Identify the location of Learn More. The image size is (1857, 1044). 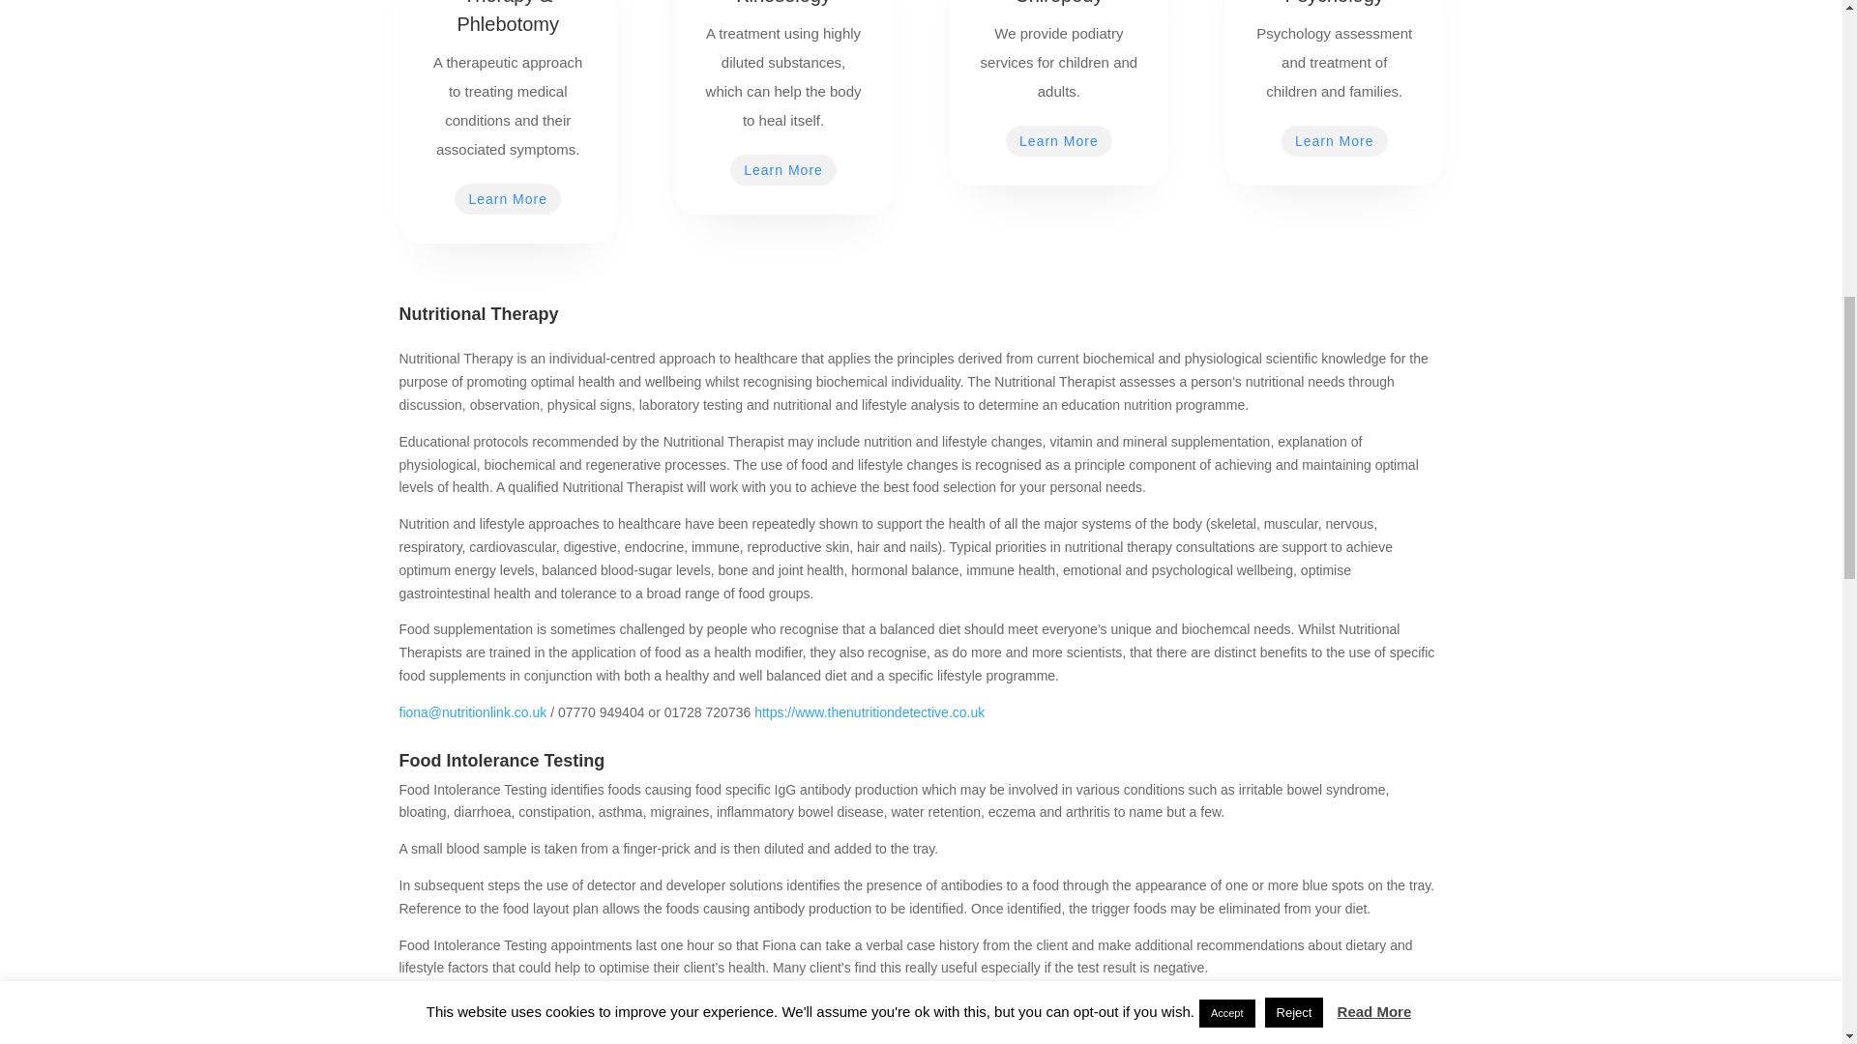
(507, 199).